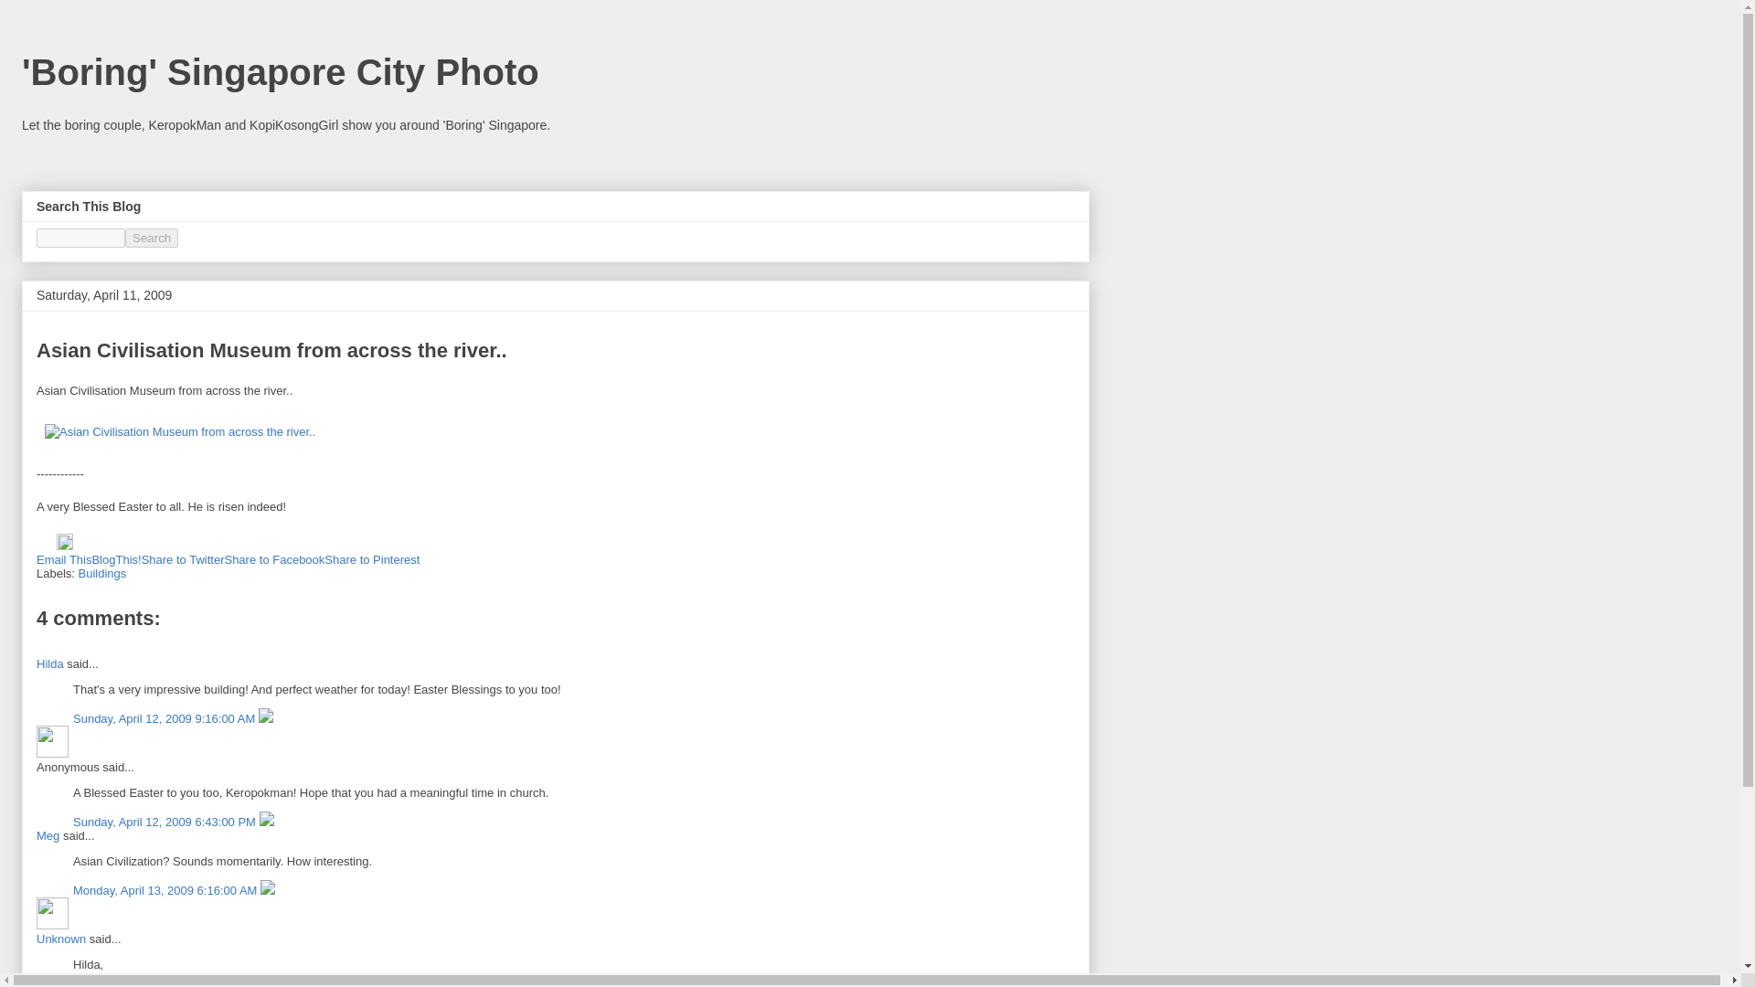 This screenshot has height=987, width=1755. I want to click on Email Post, so click(46, 545).